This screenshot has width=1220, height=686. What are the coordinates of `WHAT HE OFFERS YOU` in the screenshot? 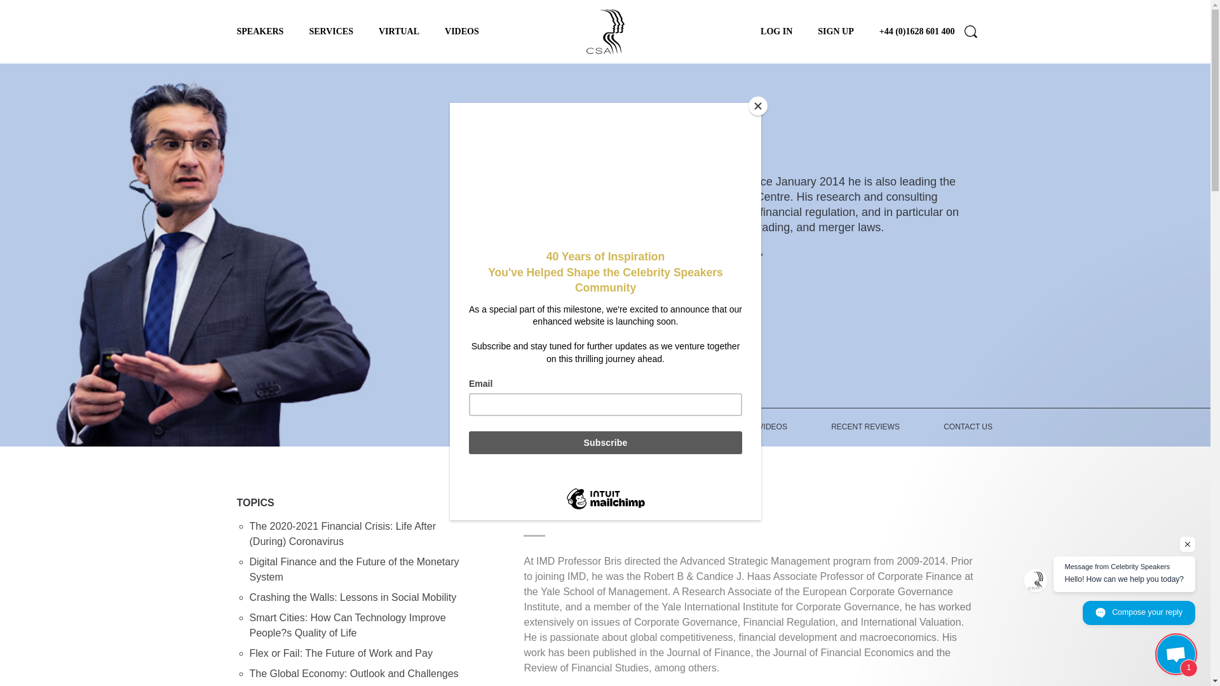 It's located at (671, 427).